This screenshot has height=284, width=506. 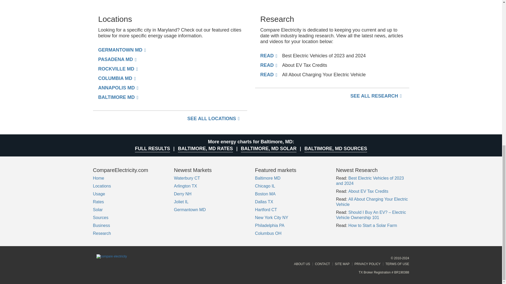 I want to click on COLUMBIA MD, so click(x=117, y=78).